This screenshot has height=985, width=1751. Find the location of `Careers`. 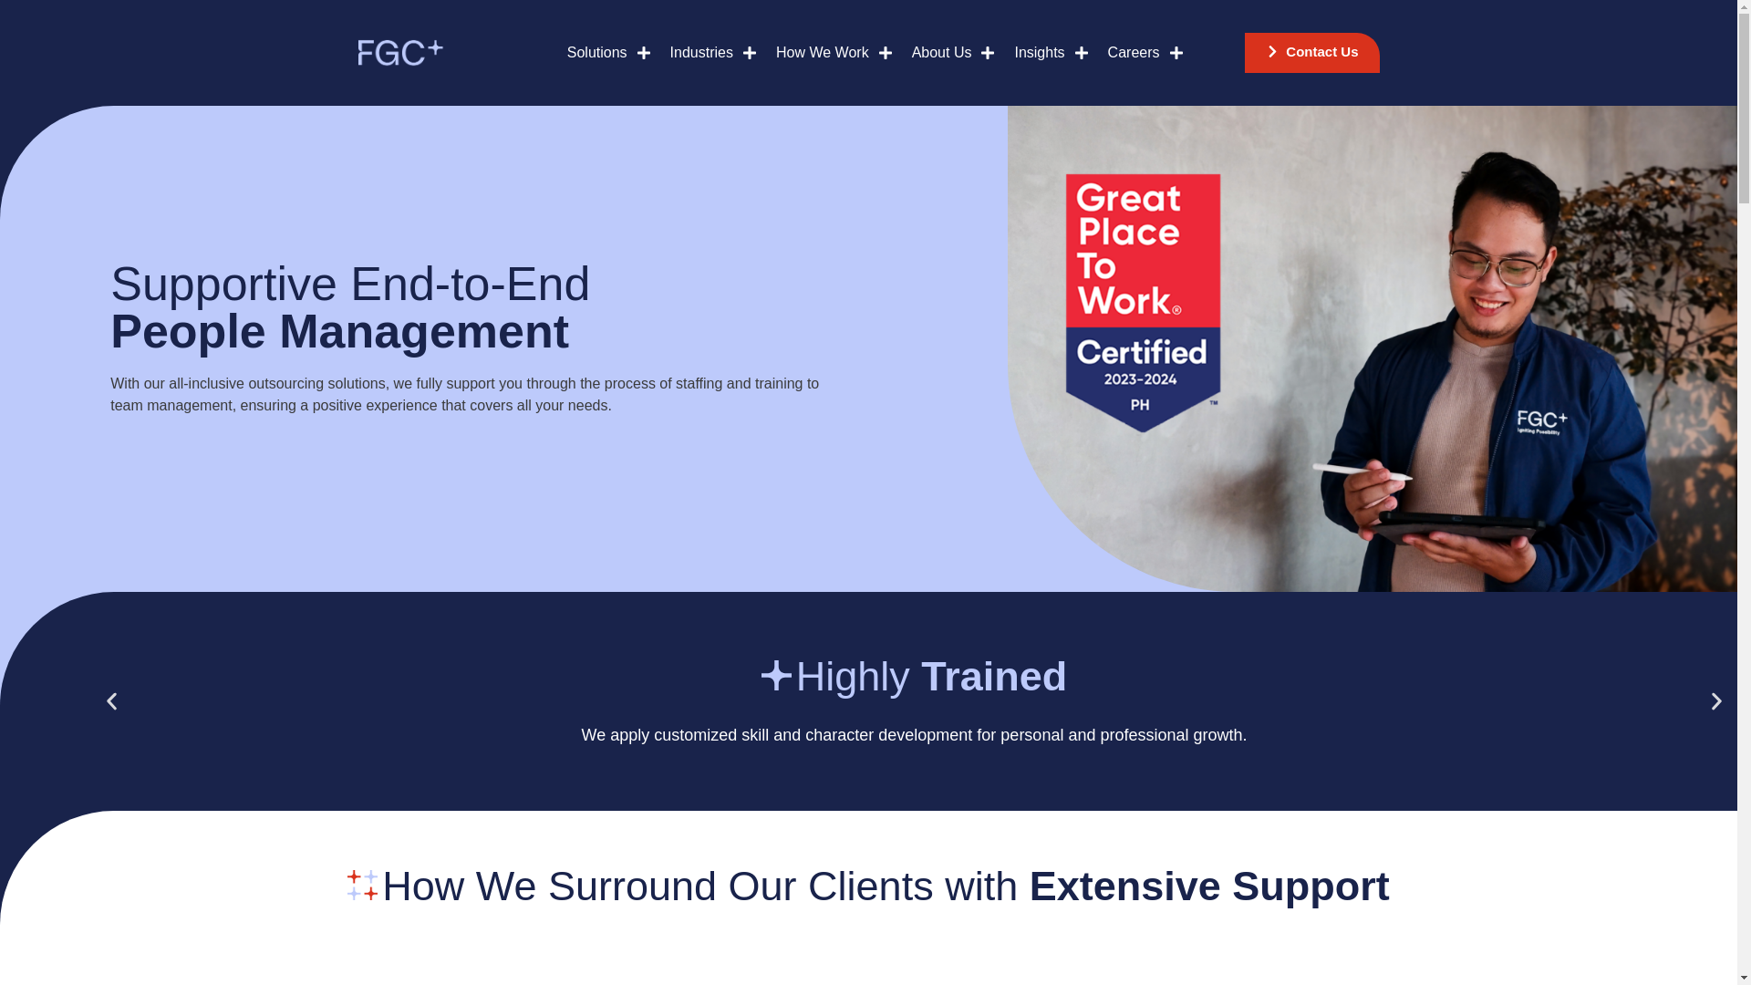

Careers is located at coordinates (1145, 53).